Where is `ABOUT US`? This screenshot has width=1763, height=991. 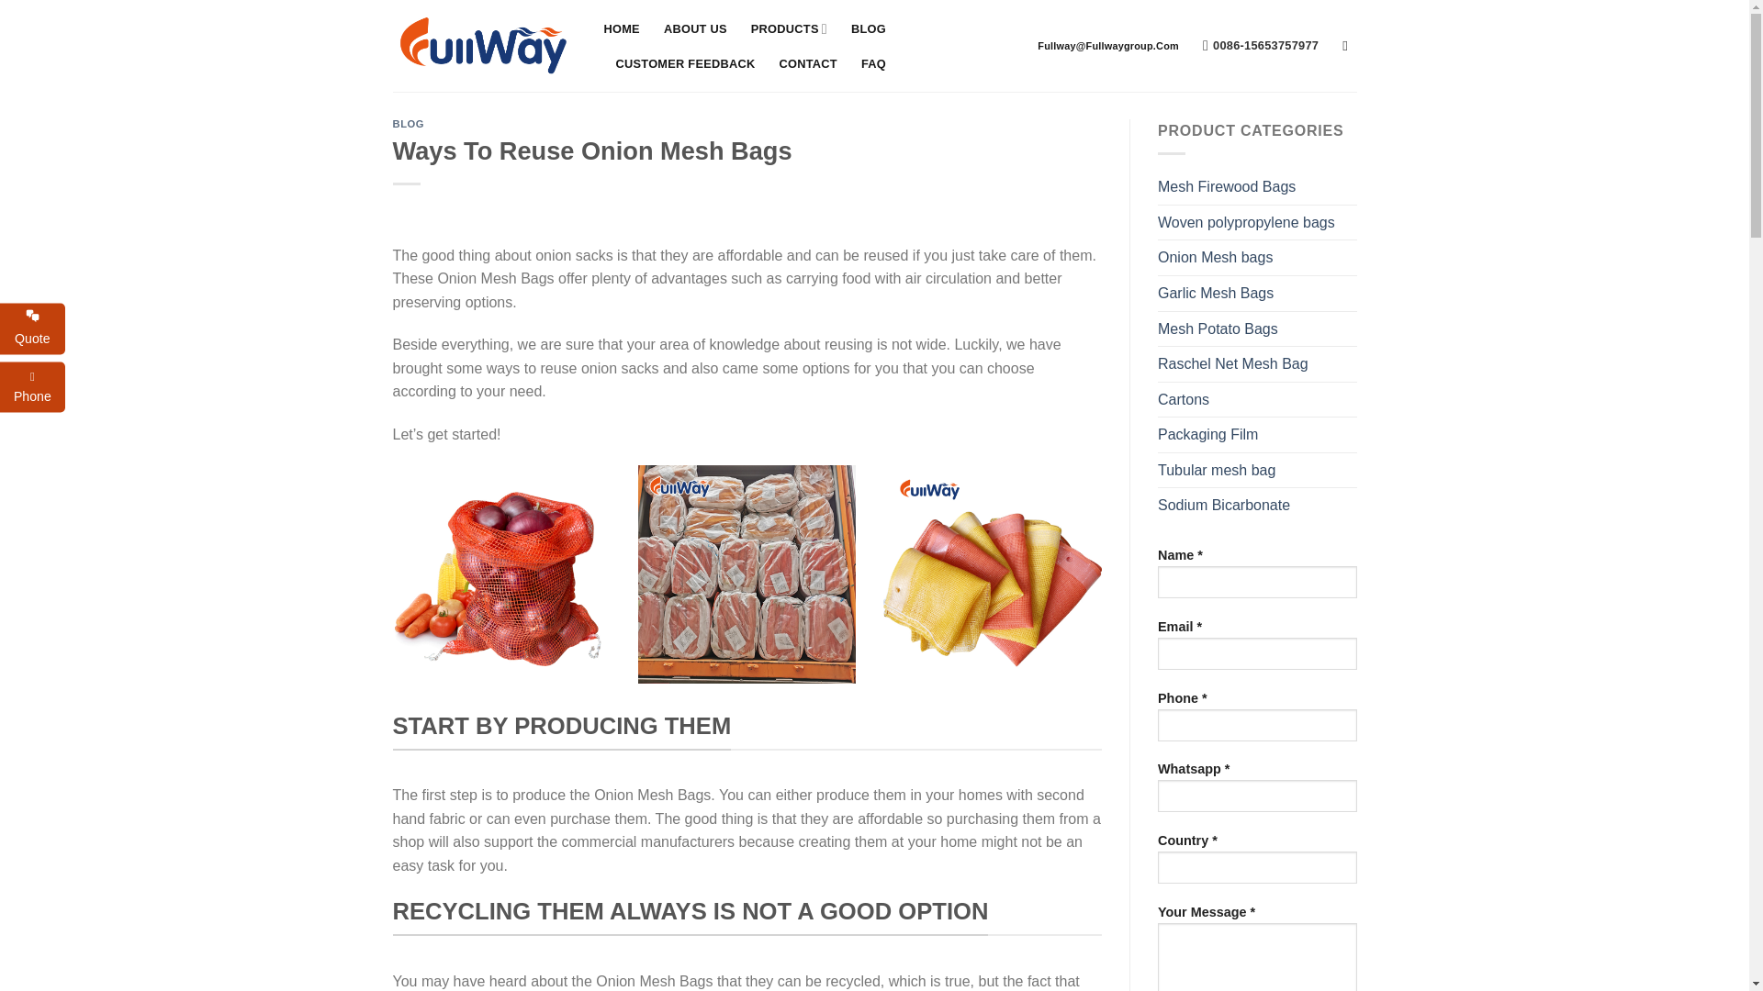
ABOUT US is located at coordinates (695, 29).